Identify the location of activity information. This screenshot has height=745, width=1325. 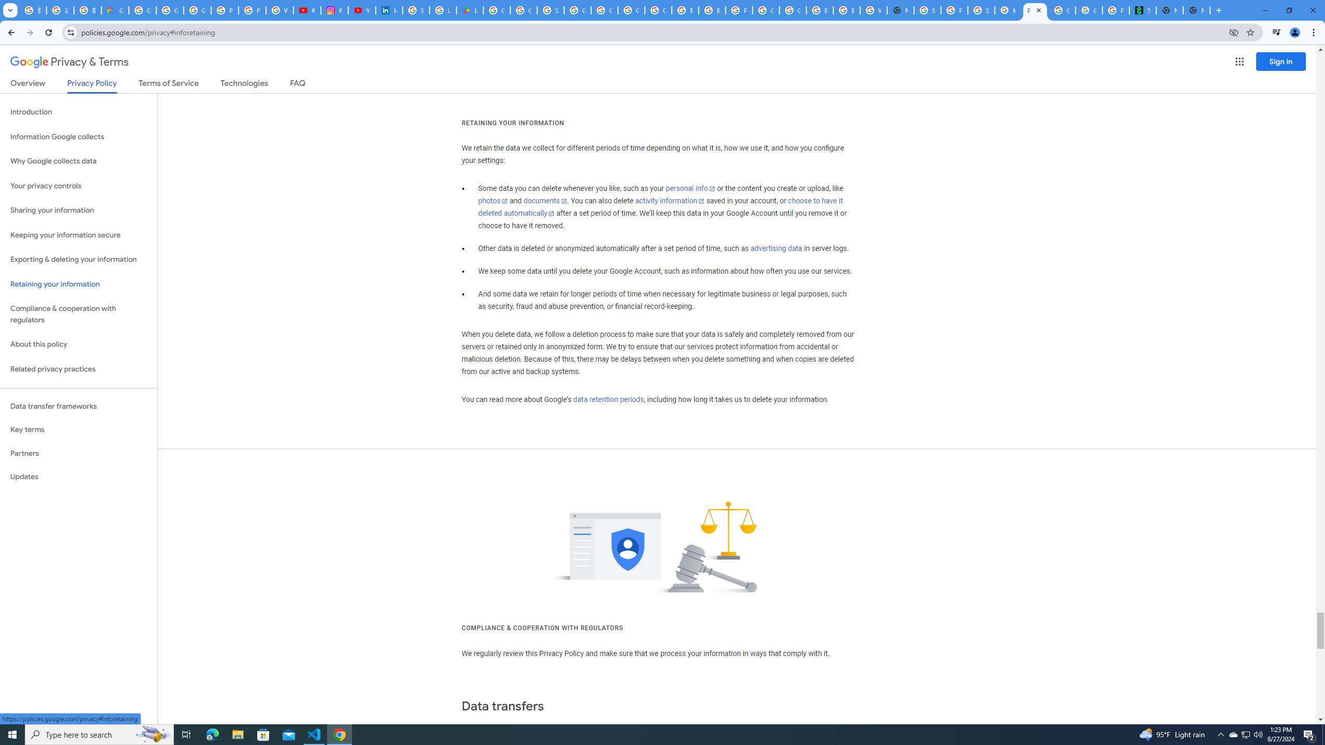
(670, 201).